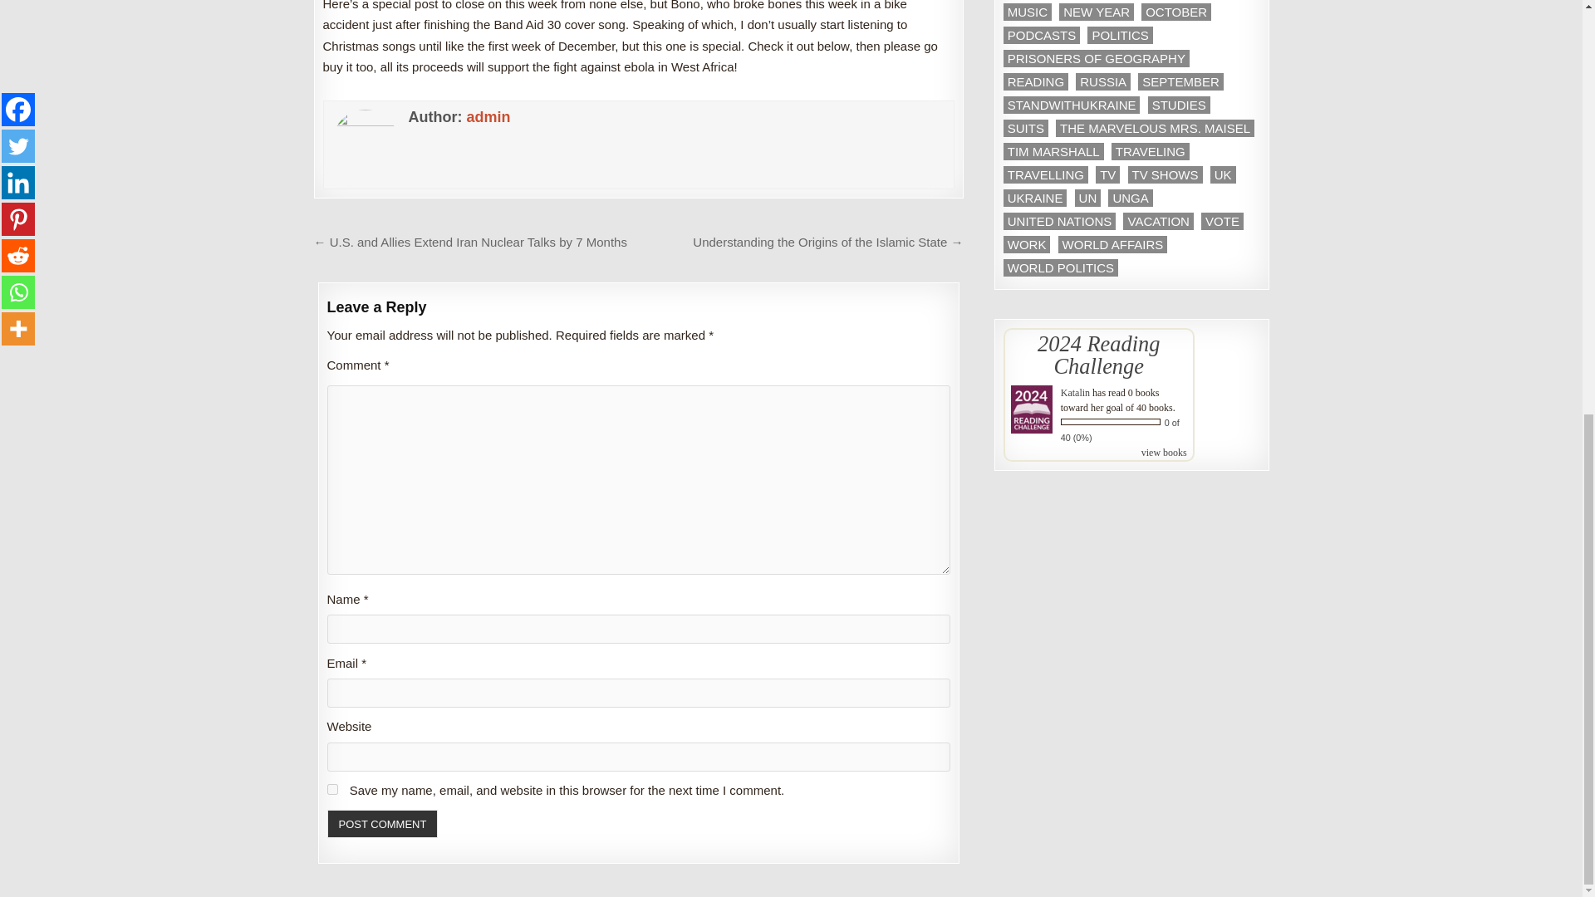  What do you see at coordinates (332, 789) in the screenshot?
I see `yes` at bounding box center [332, 789].